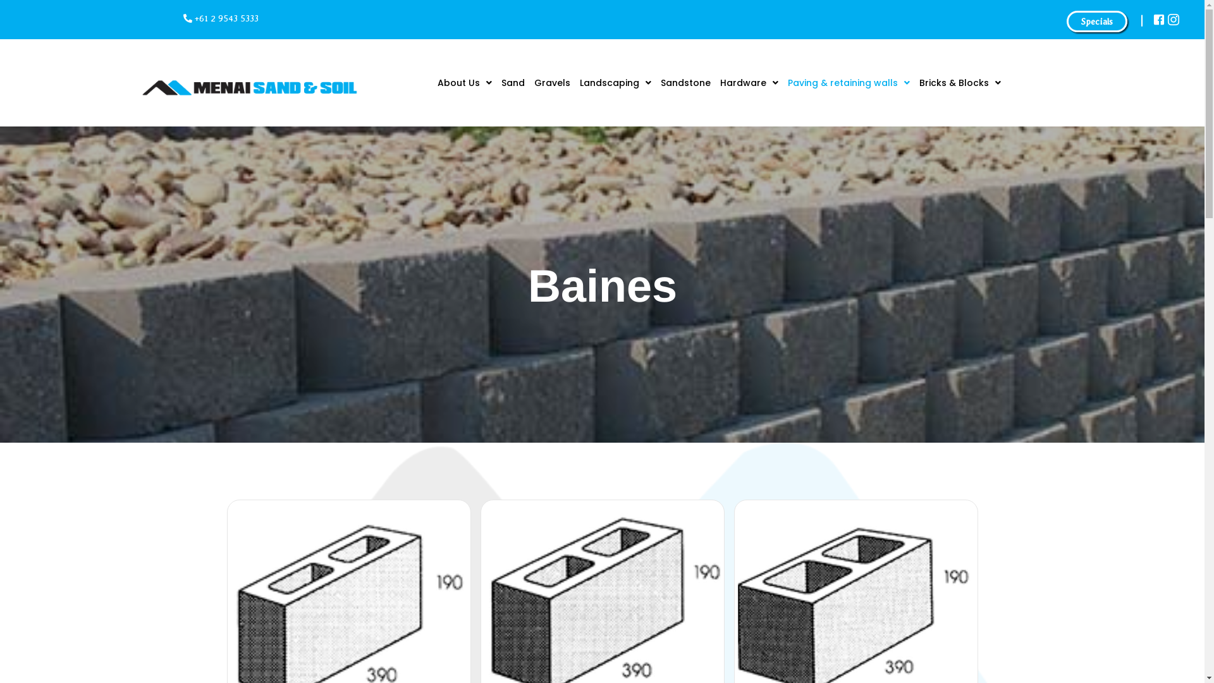 Image resolution: width=1214 pixels, height=683 pixels. What do you see at coordinates (965, 83) in the screenshot?
I see `Bricks & Blocks` at bounding box center [965, 83].